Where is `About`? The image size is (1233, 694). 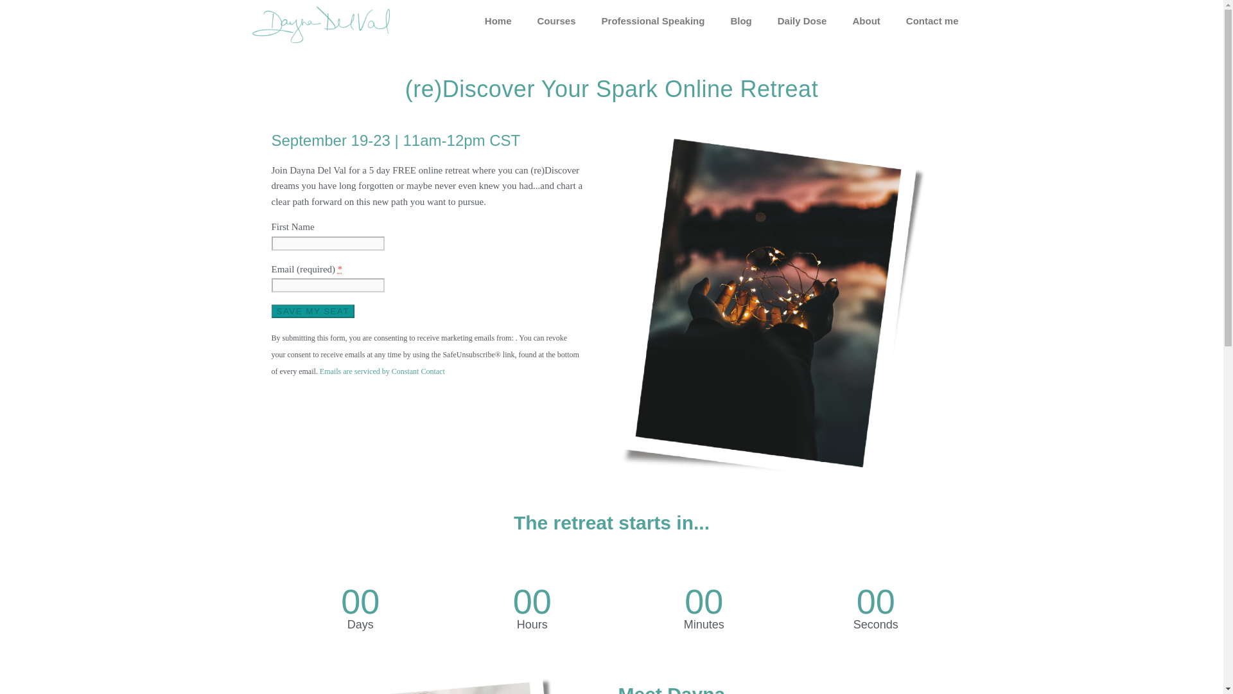
About is located at coordinates (866, 21).